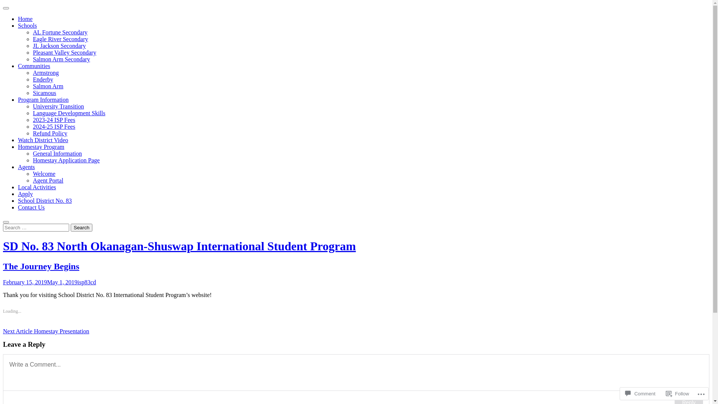 The image size is (718, 404). Describe the element at coordinates (48, 86) in the screenshot. I see `Salmon Arm` at that location.